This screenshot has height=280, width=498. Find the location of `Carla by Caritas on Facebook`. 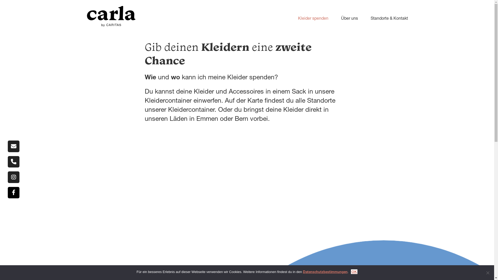

Carla by Caritas on Facebook is located at coordinates (13, 193).